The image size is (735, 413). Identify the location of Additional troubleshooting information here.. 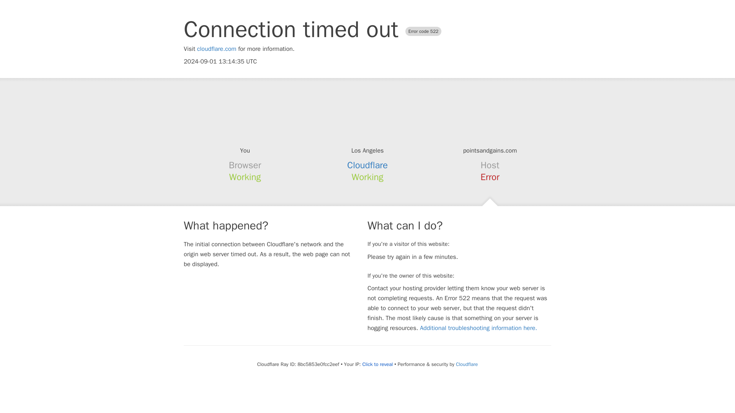
(479, 328).